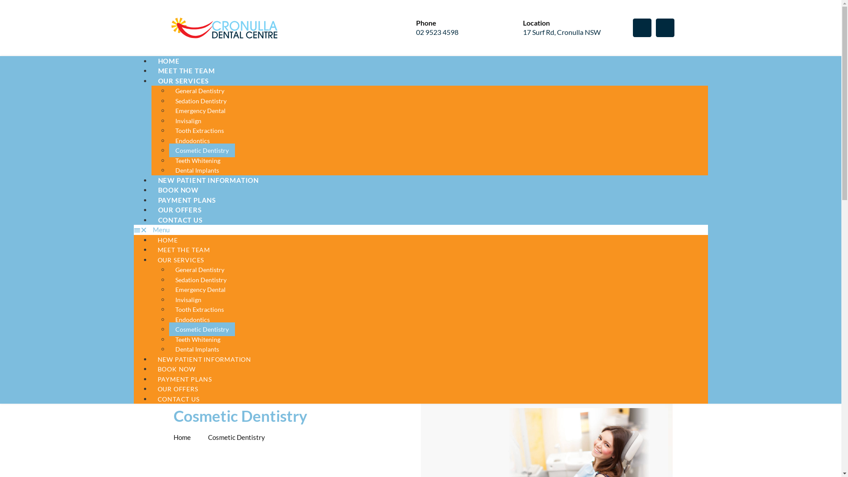 This screenshot has width=848, height=477. I want to click on Cosmetic Dentistry, so click(231, 437).